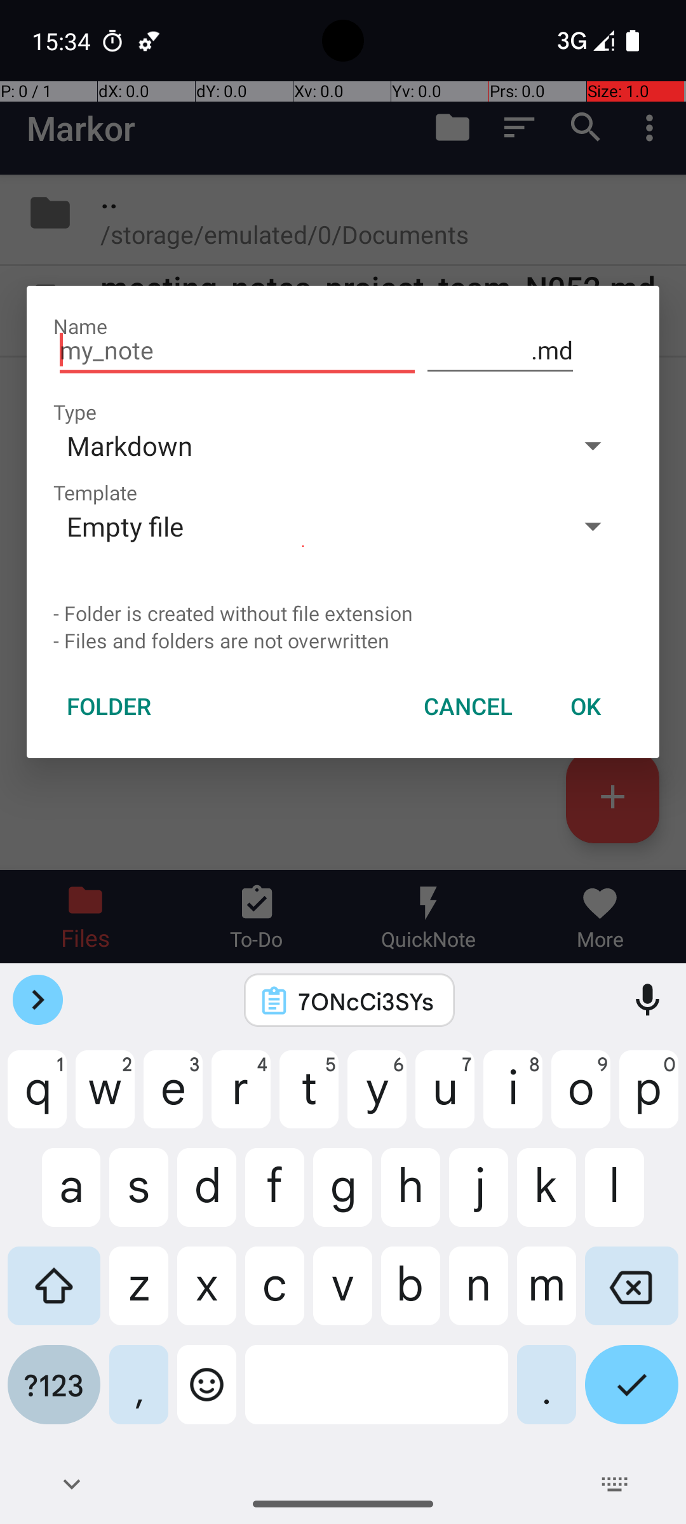 Image resolution: width=686 pixels, height=1524 pixels. Describe the element at coordinates (366, 1001) in the screenshot. I see `7ONcCi3SYs` at that location.